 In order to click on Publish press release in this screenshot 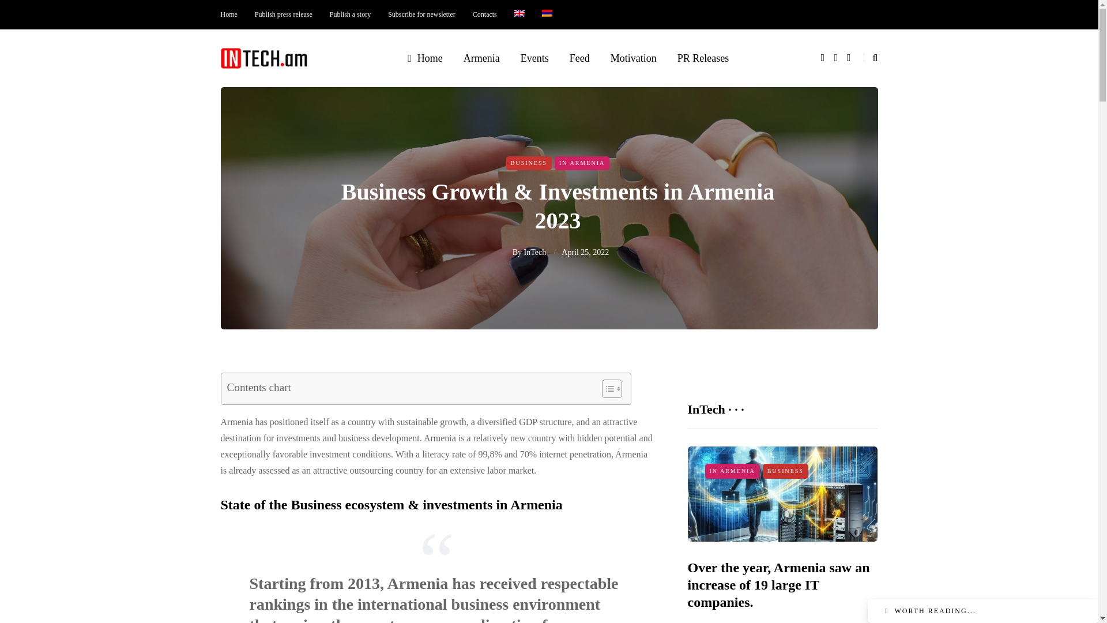, I will do `click(283, 14)`.